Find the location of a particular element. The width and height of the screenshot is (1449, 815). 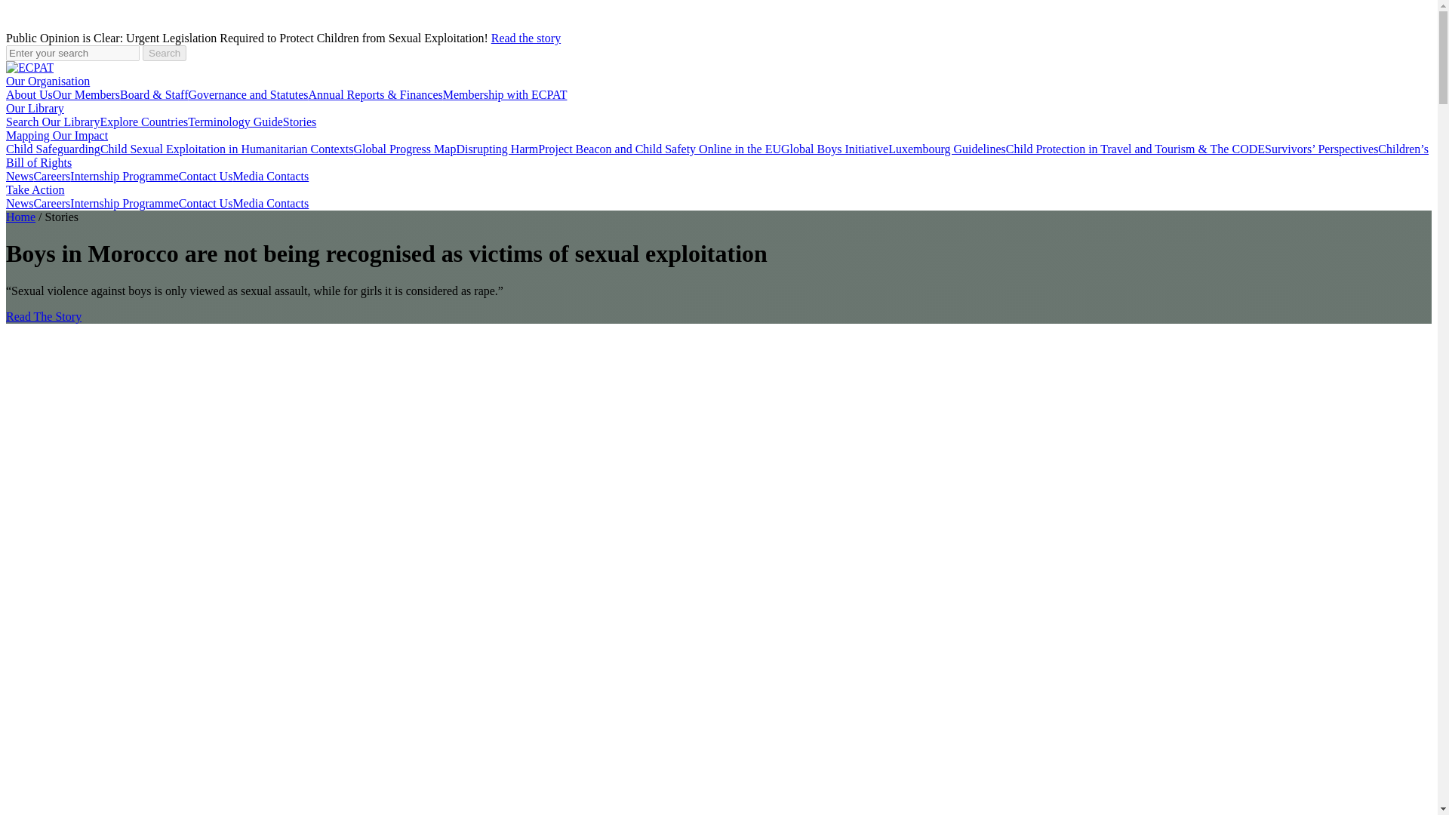

News is located at coordinates (20, 175).